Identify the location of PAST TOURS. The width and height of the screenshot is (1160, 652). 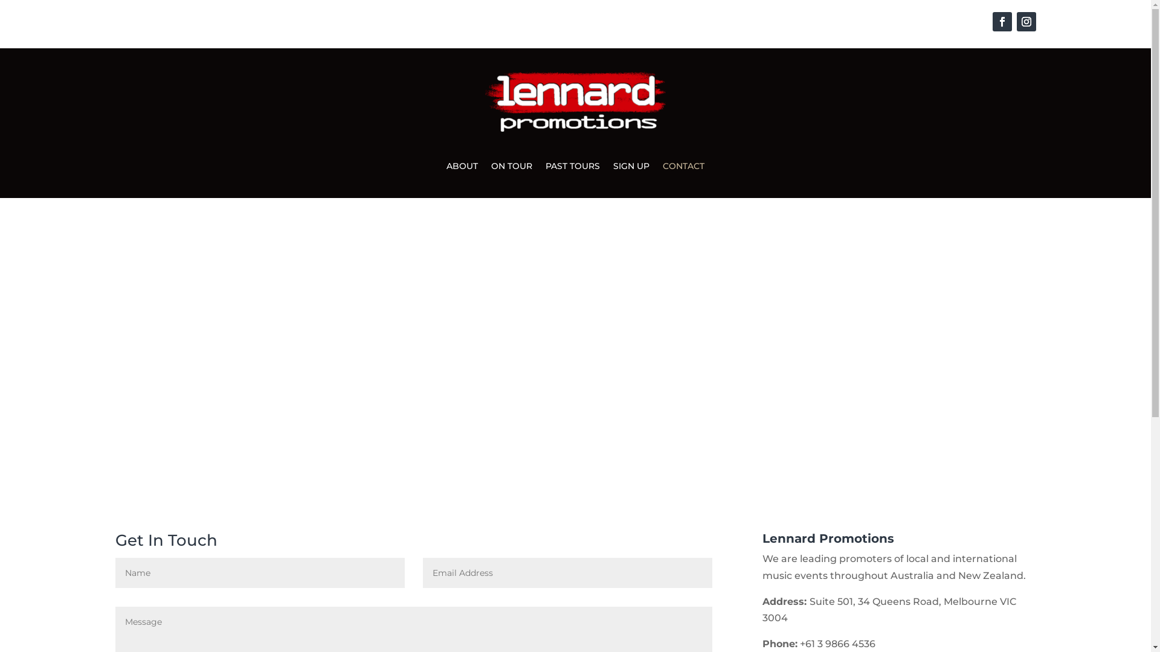
(573, 168).